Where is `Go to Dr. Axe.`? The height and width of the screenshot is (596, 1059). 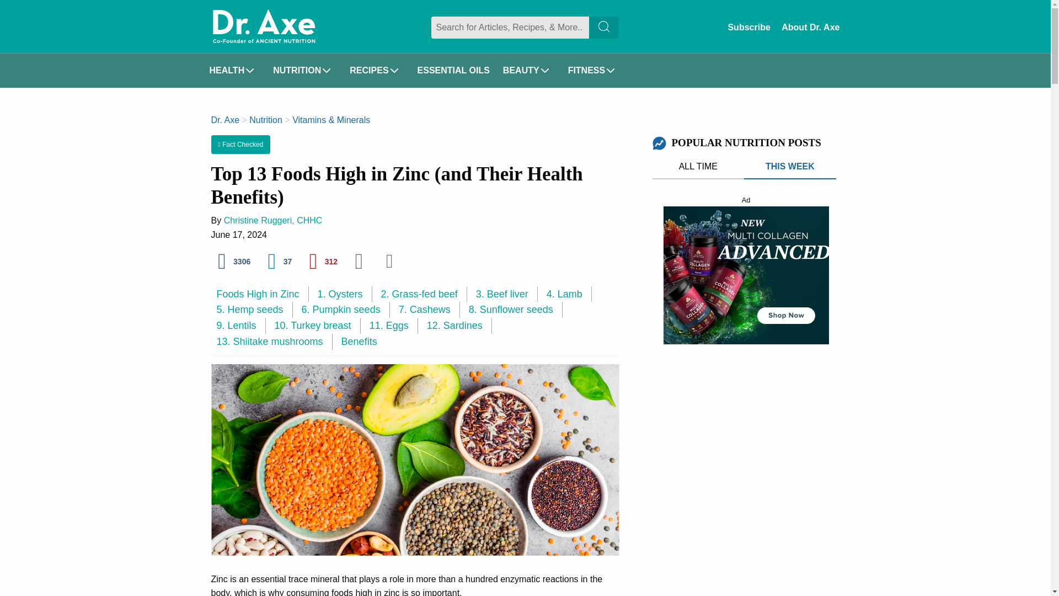 Go to Dr. Axe. is located at coordinates (225, 120).